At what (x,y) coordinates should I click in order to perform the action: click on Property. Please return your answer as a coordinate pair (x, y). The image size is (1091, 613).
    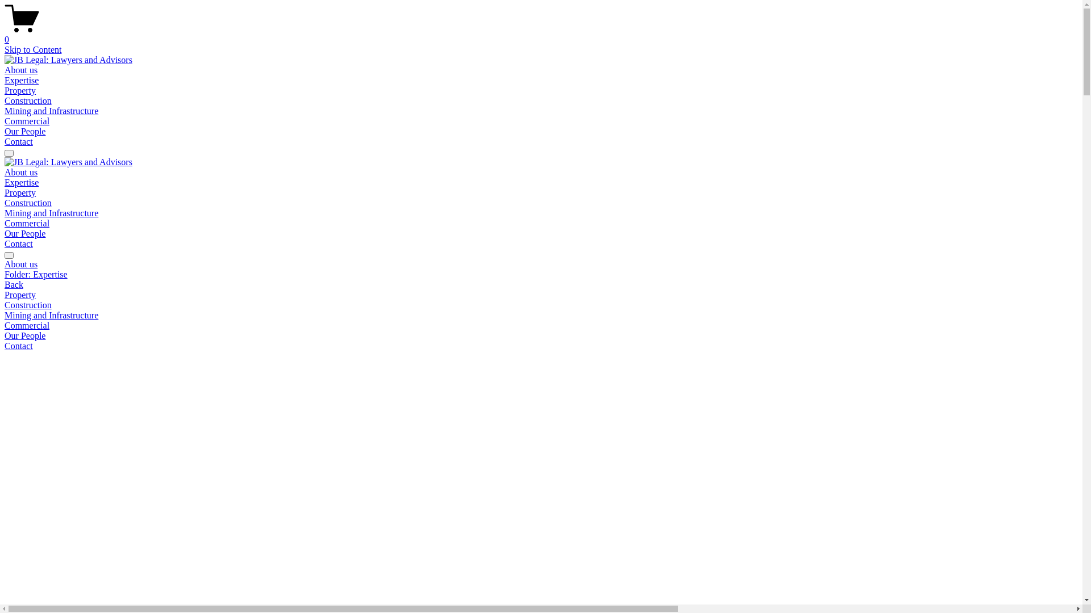
    Looking at the image, I should click on (20, 193).